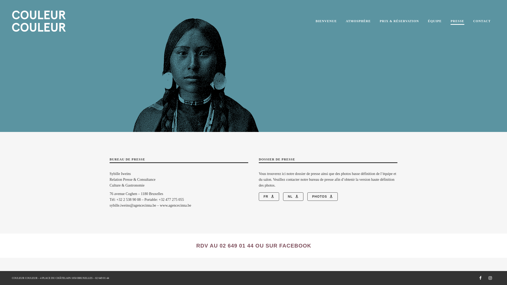  Describe the element at coordinates (133, 205) in the screenshot. I see `sybille.iweins@agencecinna.be` at that location.